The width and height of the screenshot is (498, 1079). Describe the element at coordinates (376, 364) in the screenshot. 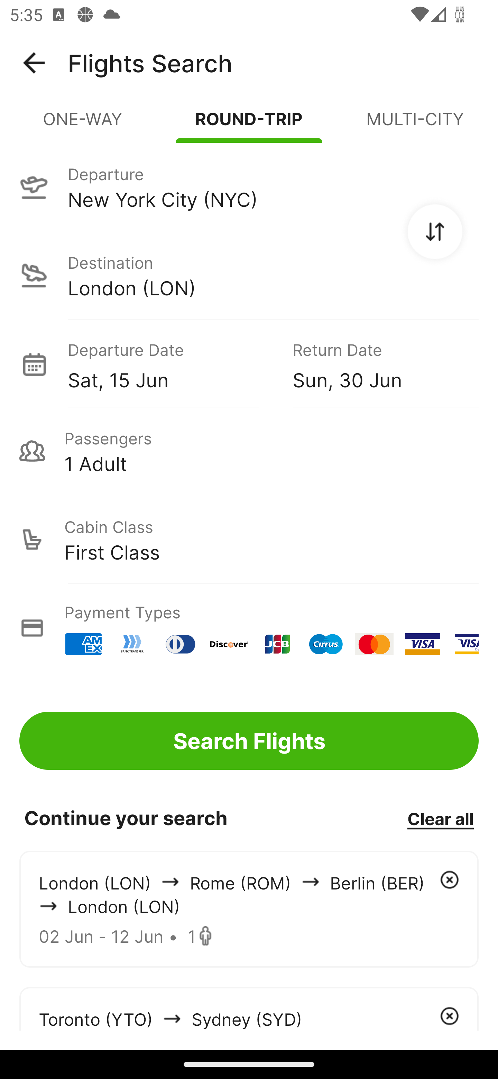

I see `Return Date Sun, 30 Jun` at that location.